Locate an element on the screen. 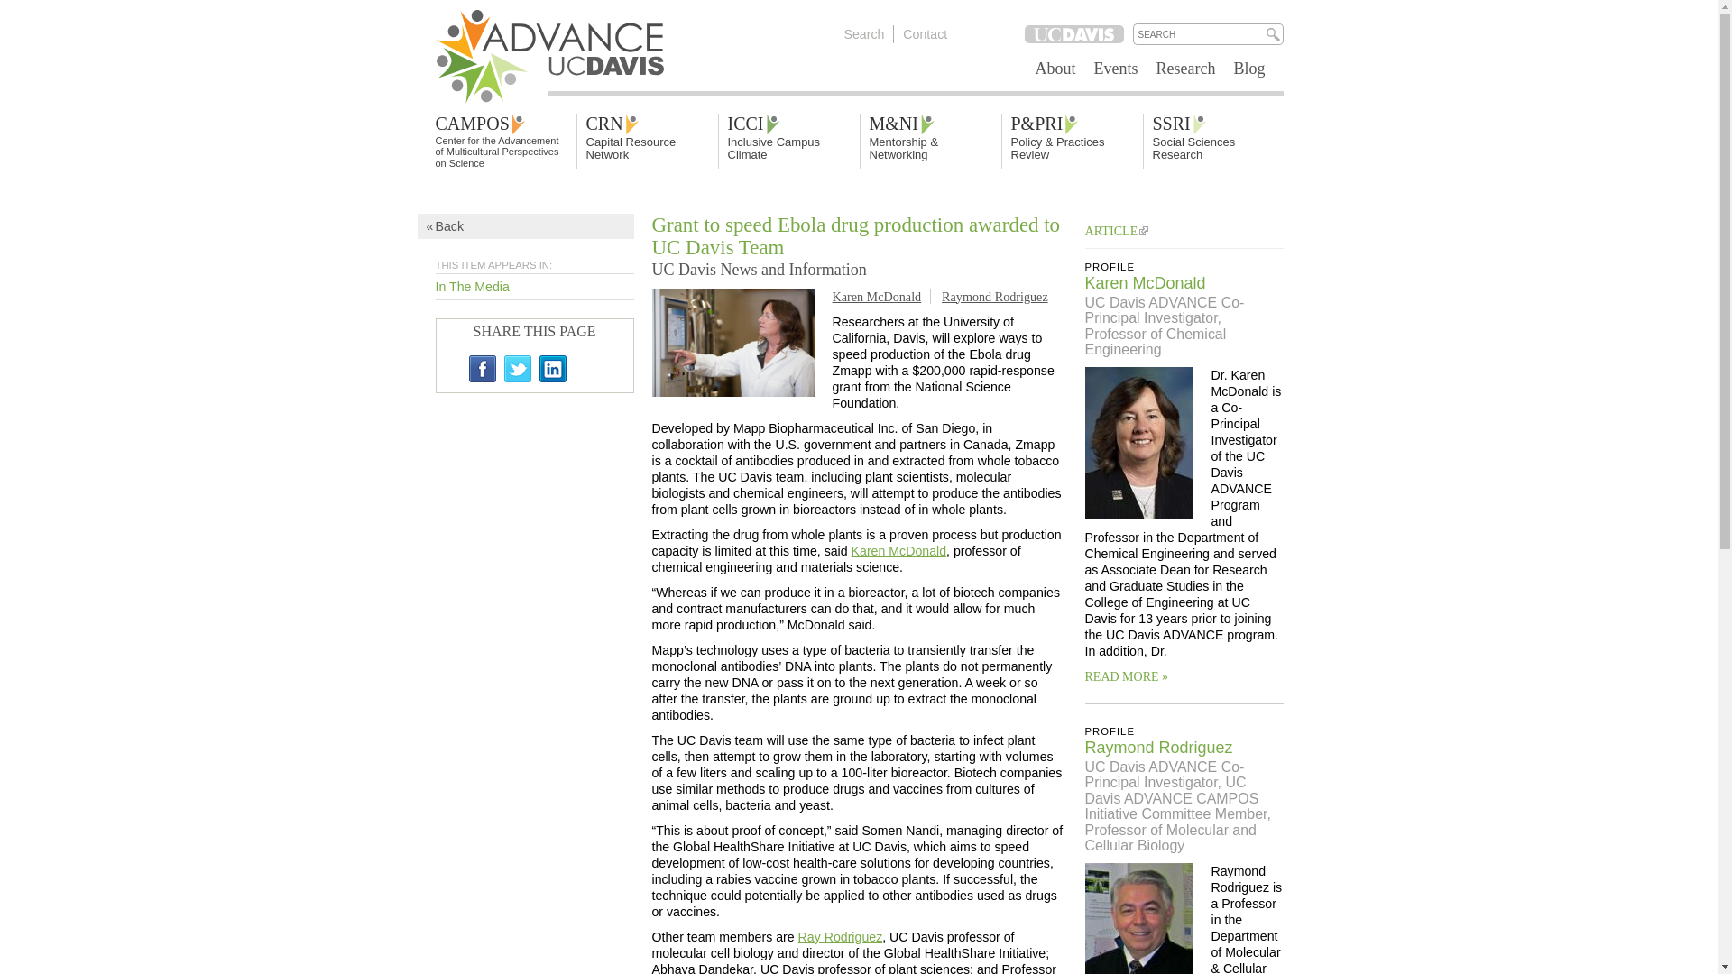 The height and width of the screenshot is (974, 1732). Events is located at coordinates (1116, 68).